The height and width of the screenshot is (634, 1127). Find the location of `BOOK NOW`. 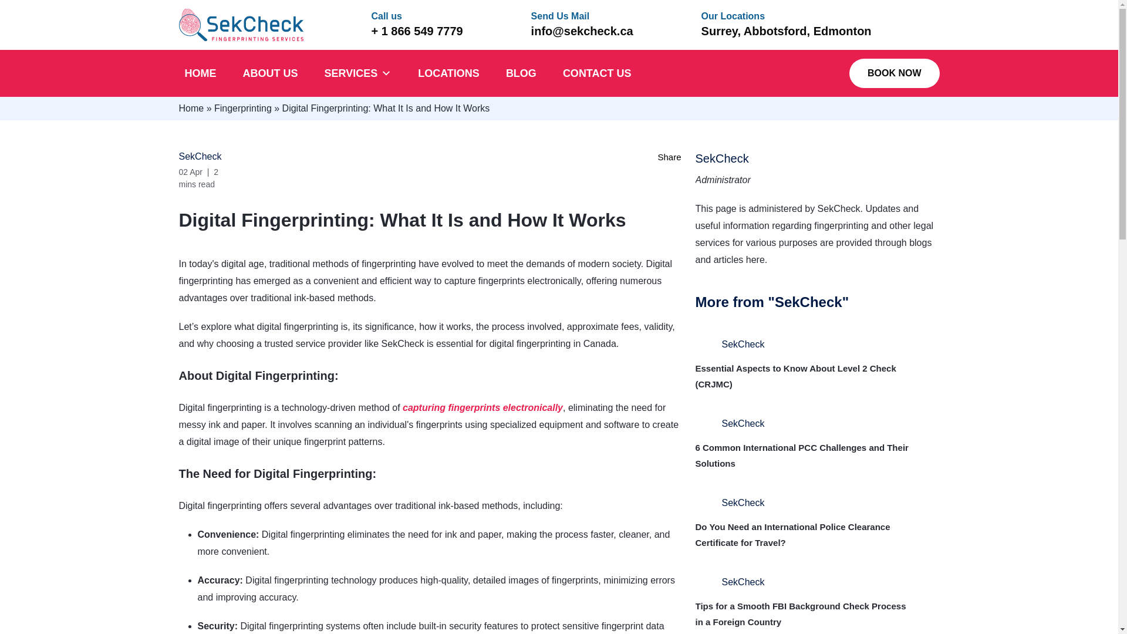

BOOK NOW is located at coordinates (895, 73).